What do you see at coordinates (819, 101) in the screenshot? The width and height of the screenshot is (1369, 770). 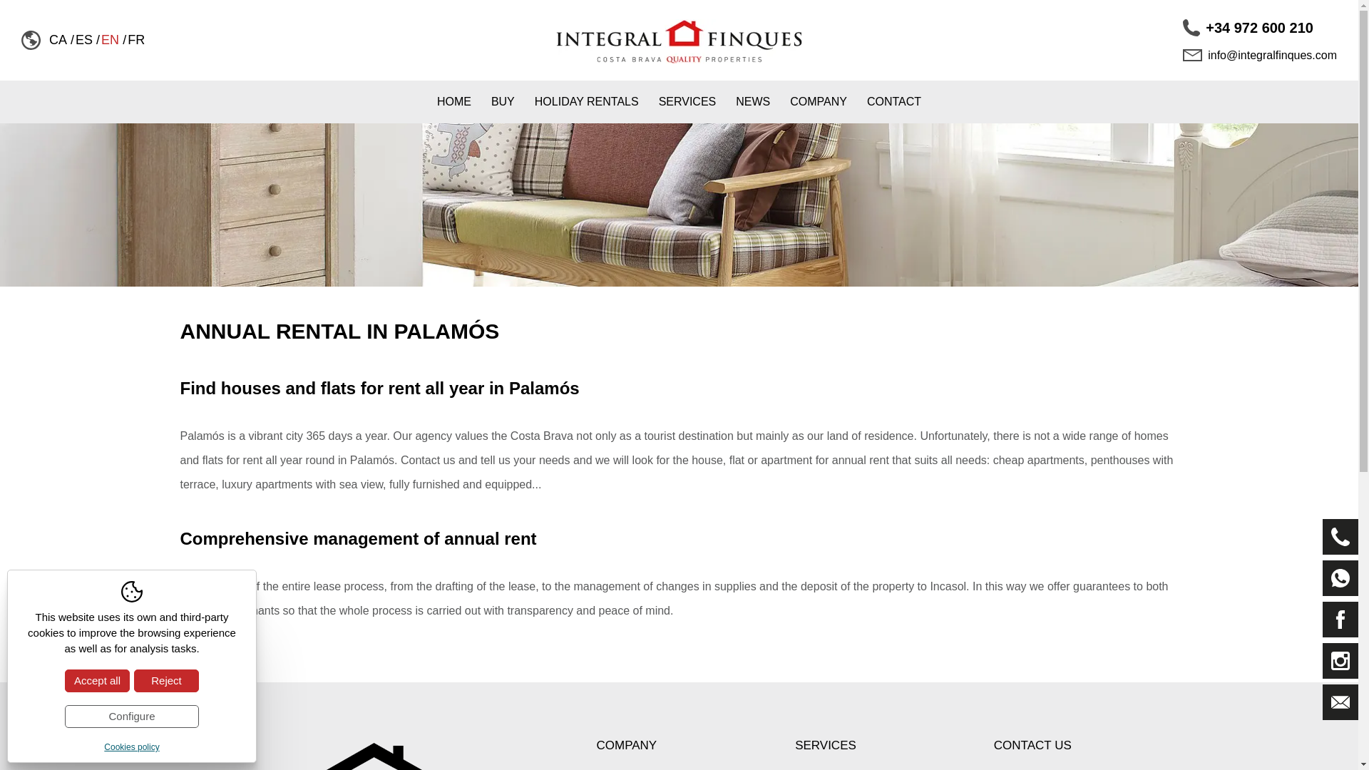 I see `COMPANY` at bounding box center [819, 101].